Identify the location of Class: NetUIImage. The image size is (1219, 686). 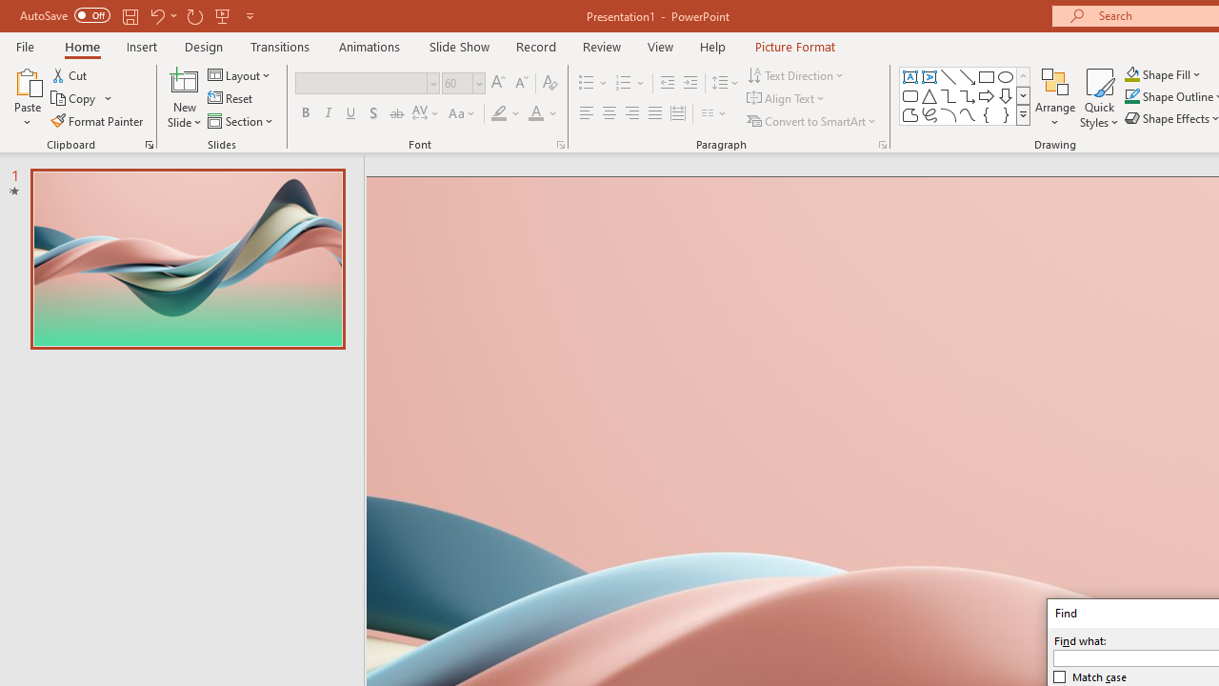
(1024, 114).